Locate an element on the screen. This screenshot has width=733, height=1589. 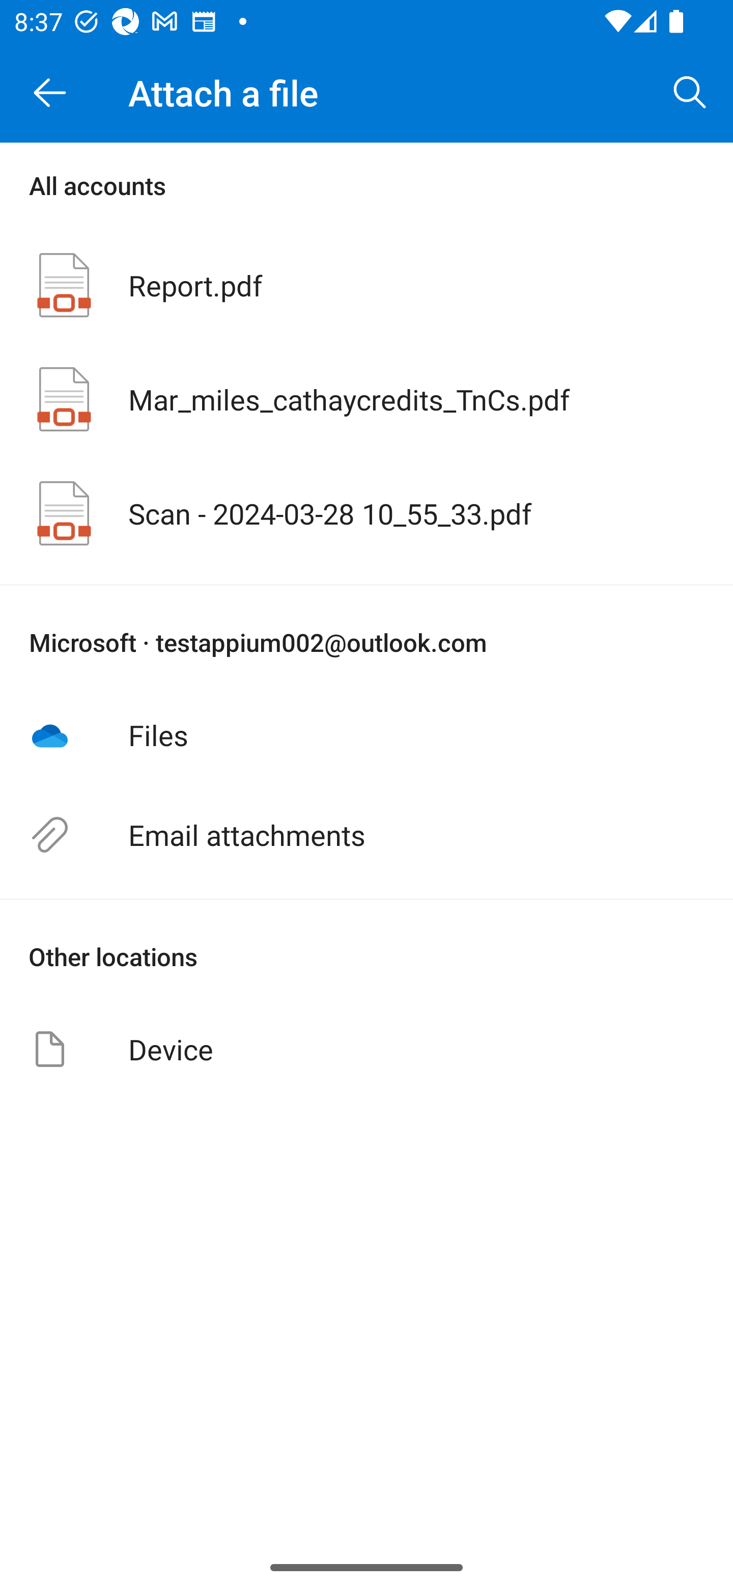
Navigate up is located at coordinates (50, 93).